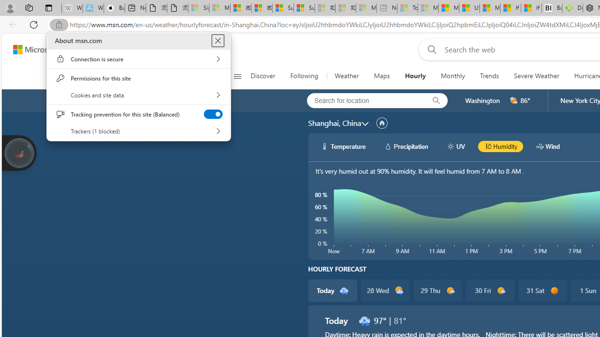  I want to click on hourlyChart/uvWhite UV, so click(456, 146).